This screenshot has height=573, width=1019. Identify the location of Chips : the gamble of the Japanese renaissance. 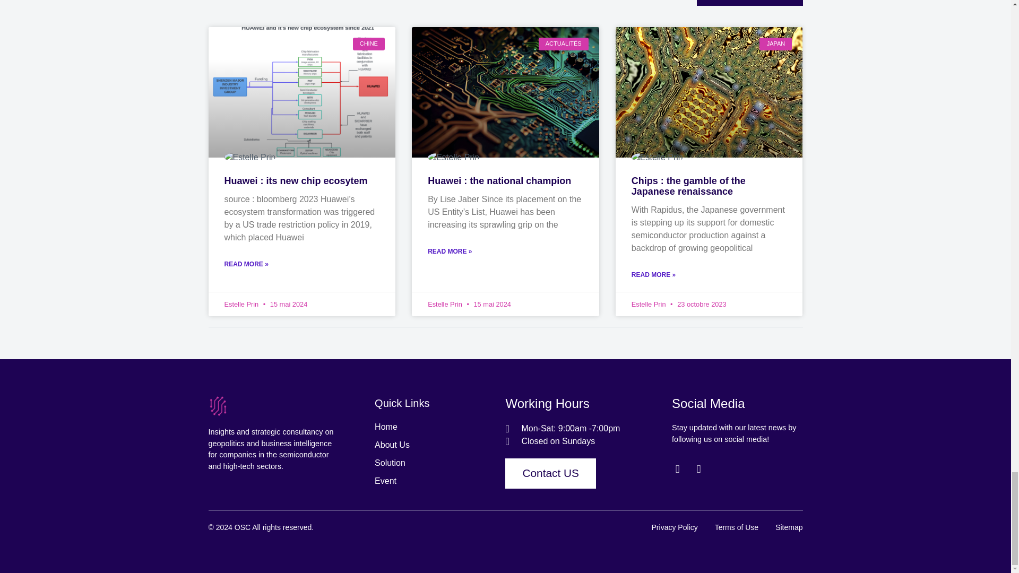
(689, 186).